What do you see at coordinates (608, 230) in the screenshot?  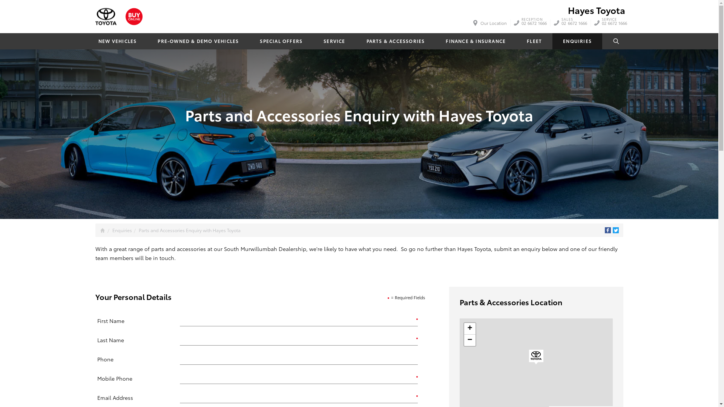 I see `Facebook` at bounding box center [608, 230].